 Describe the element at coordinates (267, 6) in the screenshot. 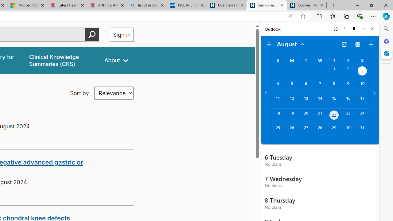

I see `Search results | NICE` at that location.